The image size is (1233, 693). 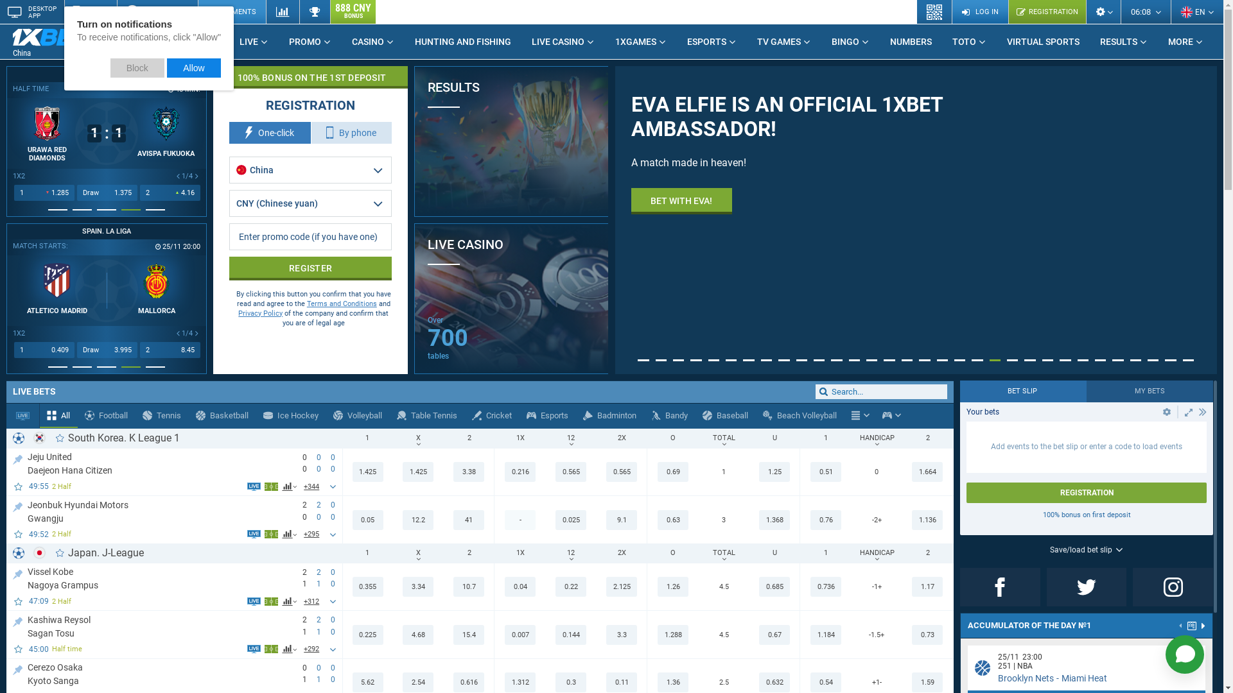 I want to click on LIVE CASINO, so click(x=563, y=42).